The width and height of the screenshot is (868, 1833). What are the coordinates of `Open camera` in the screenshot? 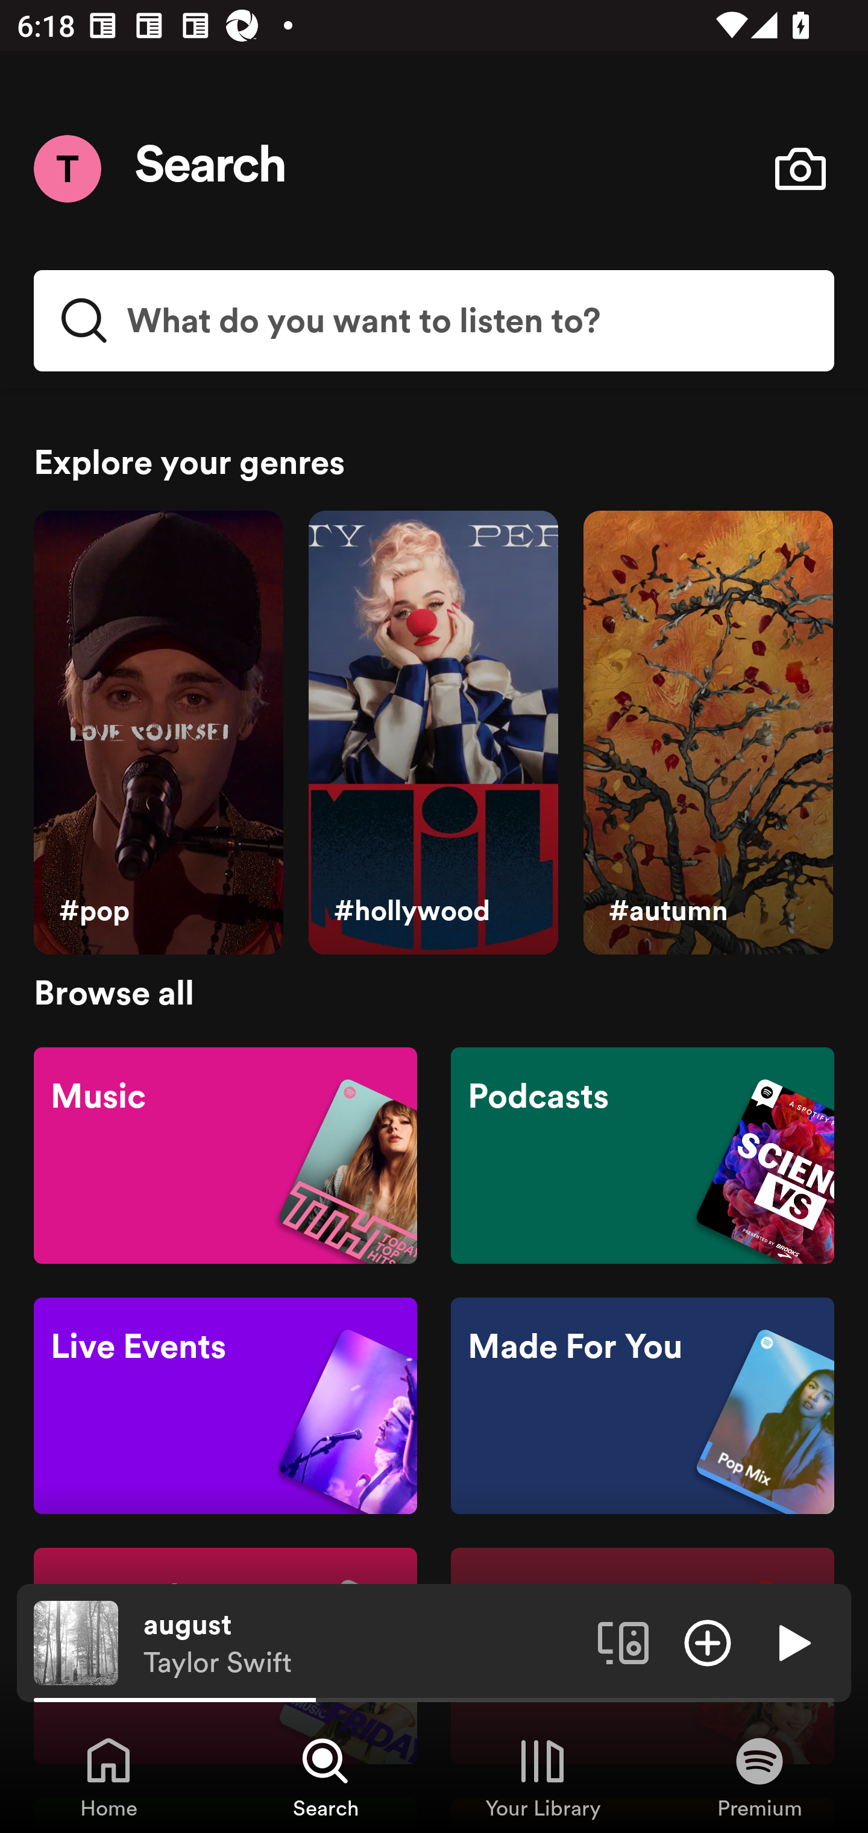 It's located at (800, 169).